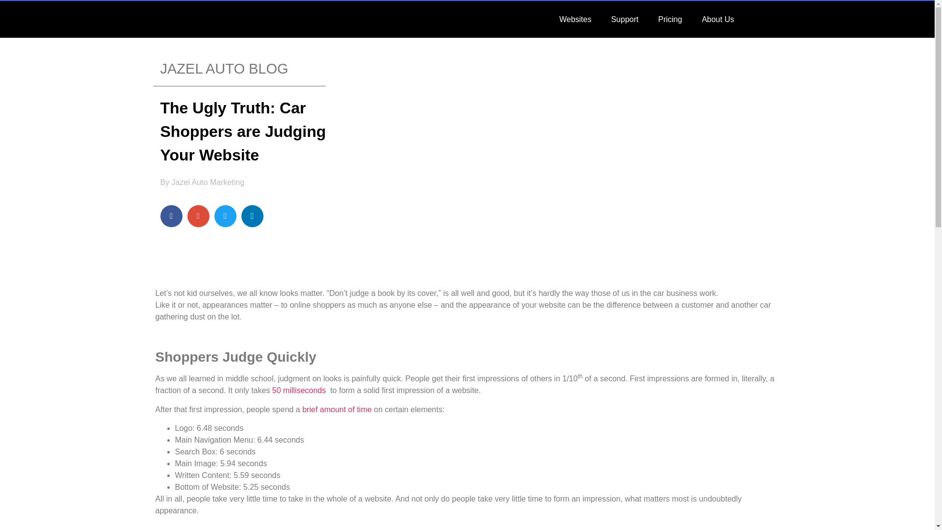  What do you see at coordinates (624, 19) in the screenshot?
I see `Support` at bounding box center [624, 19].